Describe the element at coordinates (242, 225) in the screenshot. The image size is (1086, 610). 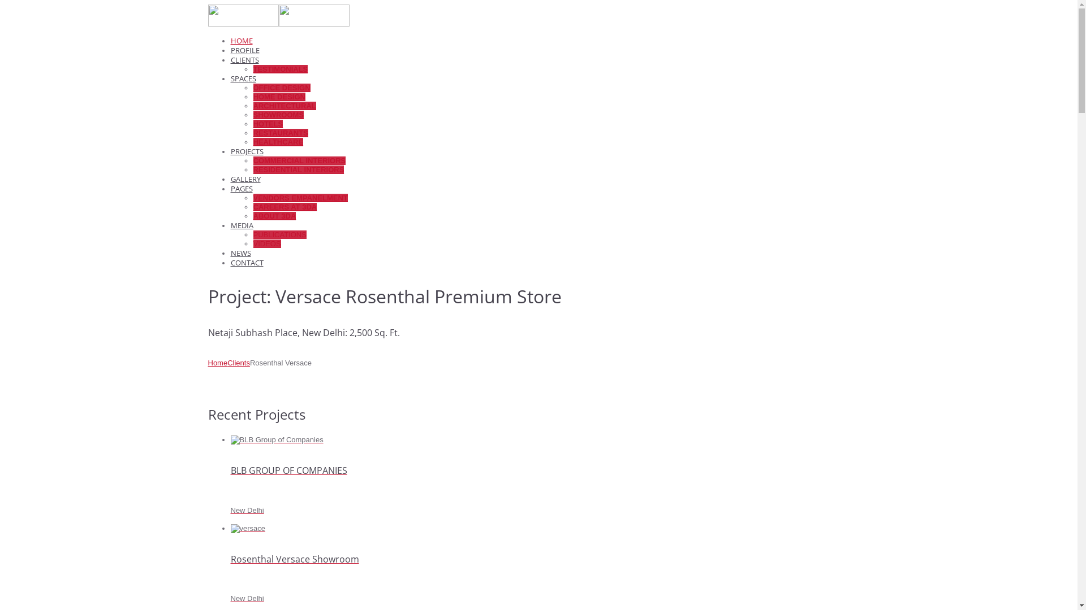
I see `MEDIA` at that location.